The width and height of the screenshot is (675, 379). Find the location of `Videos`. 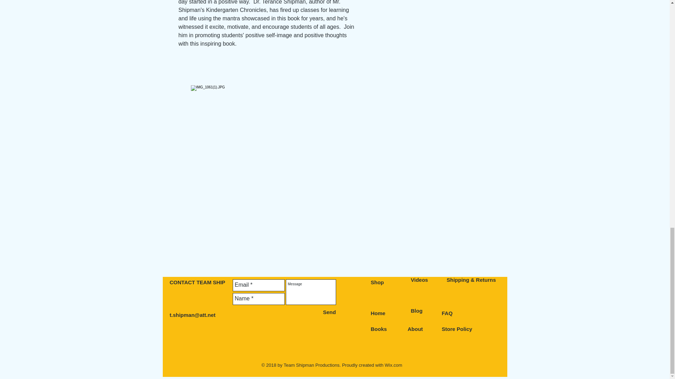

Videos is located at coordinates (419, 280).